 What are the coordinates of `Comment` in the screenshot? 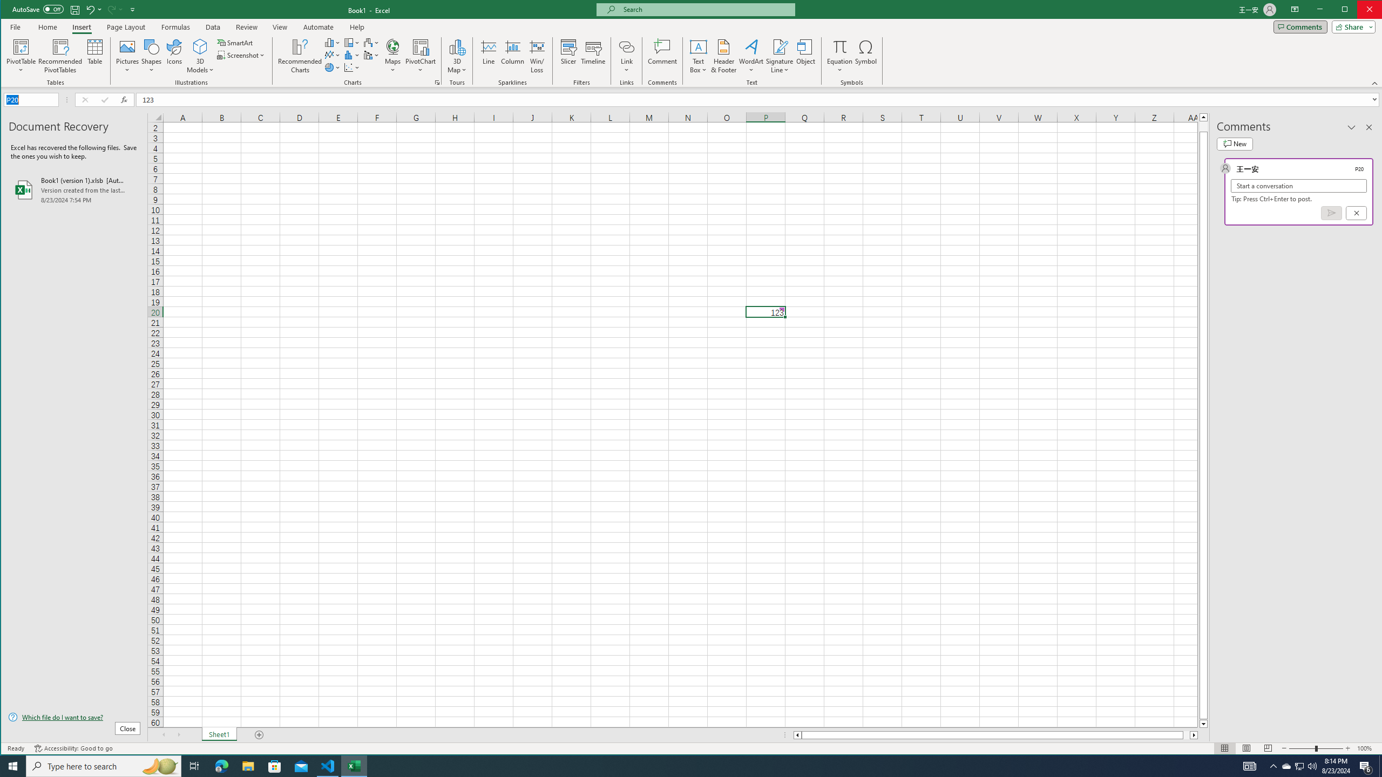 It's located at (662, 56).